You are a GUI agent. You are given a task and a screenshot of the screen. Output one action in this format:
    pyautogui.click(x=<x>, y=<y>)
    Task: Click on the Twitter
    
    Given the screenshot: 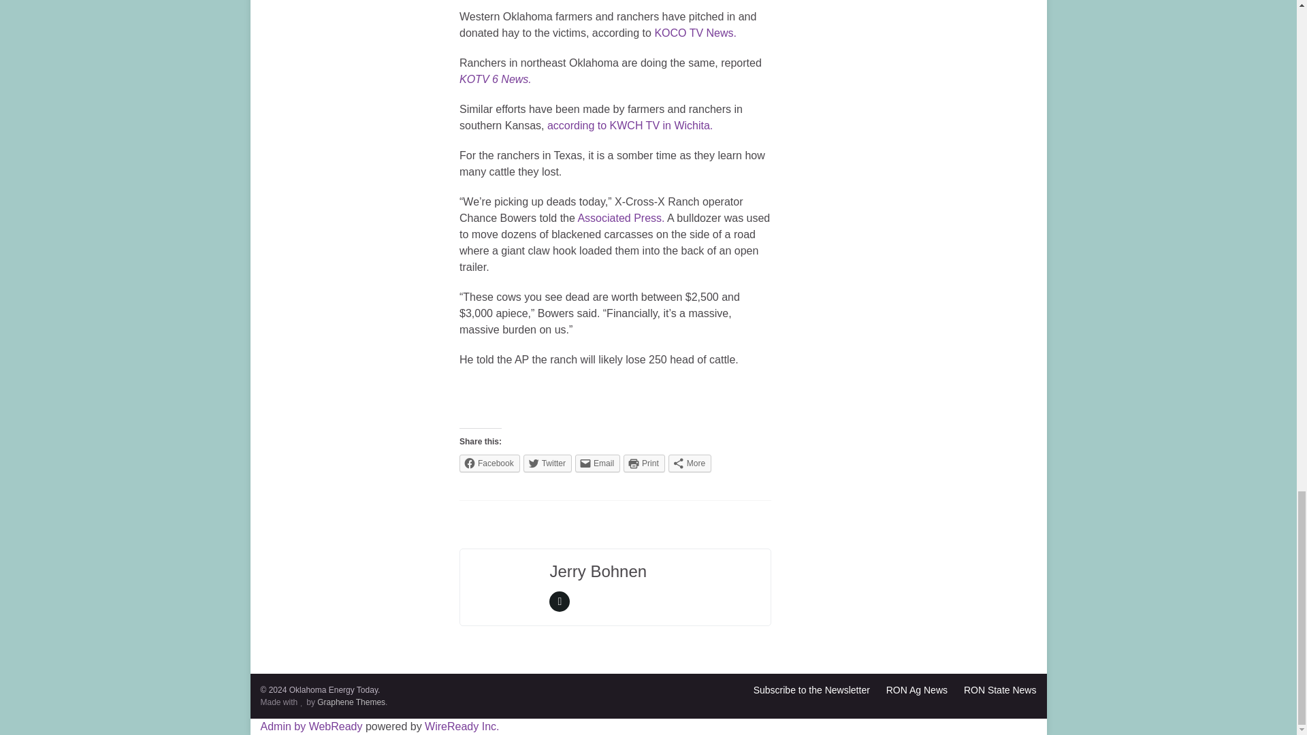 What is the action you would take?
    pyautogui.click(x=547, y=463)
    